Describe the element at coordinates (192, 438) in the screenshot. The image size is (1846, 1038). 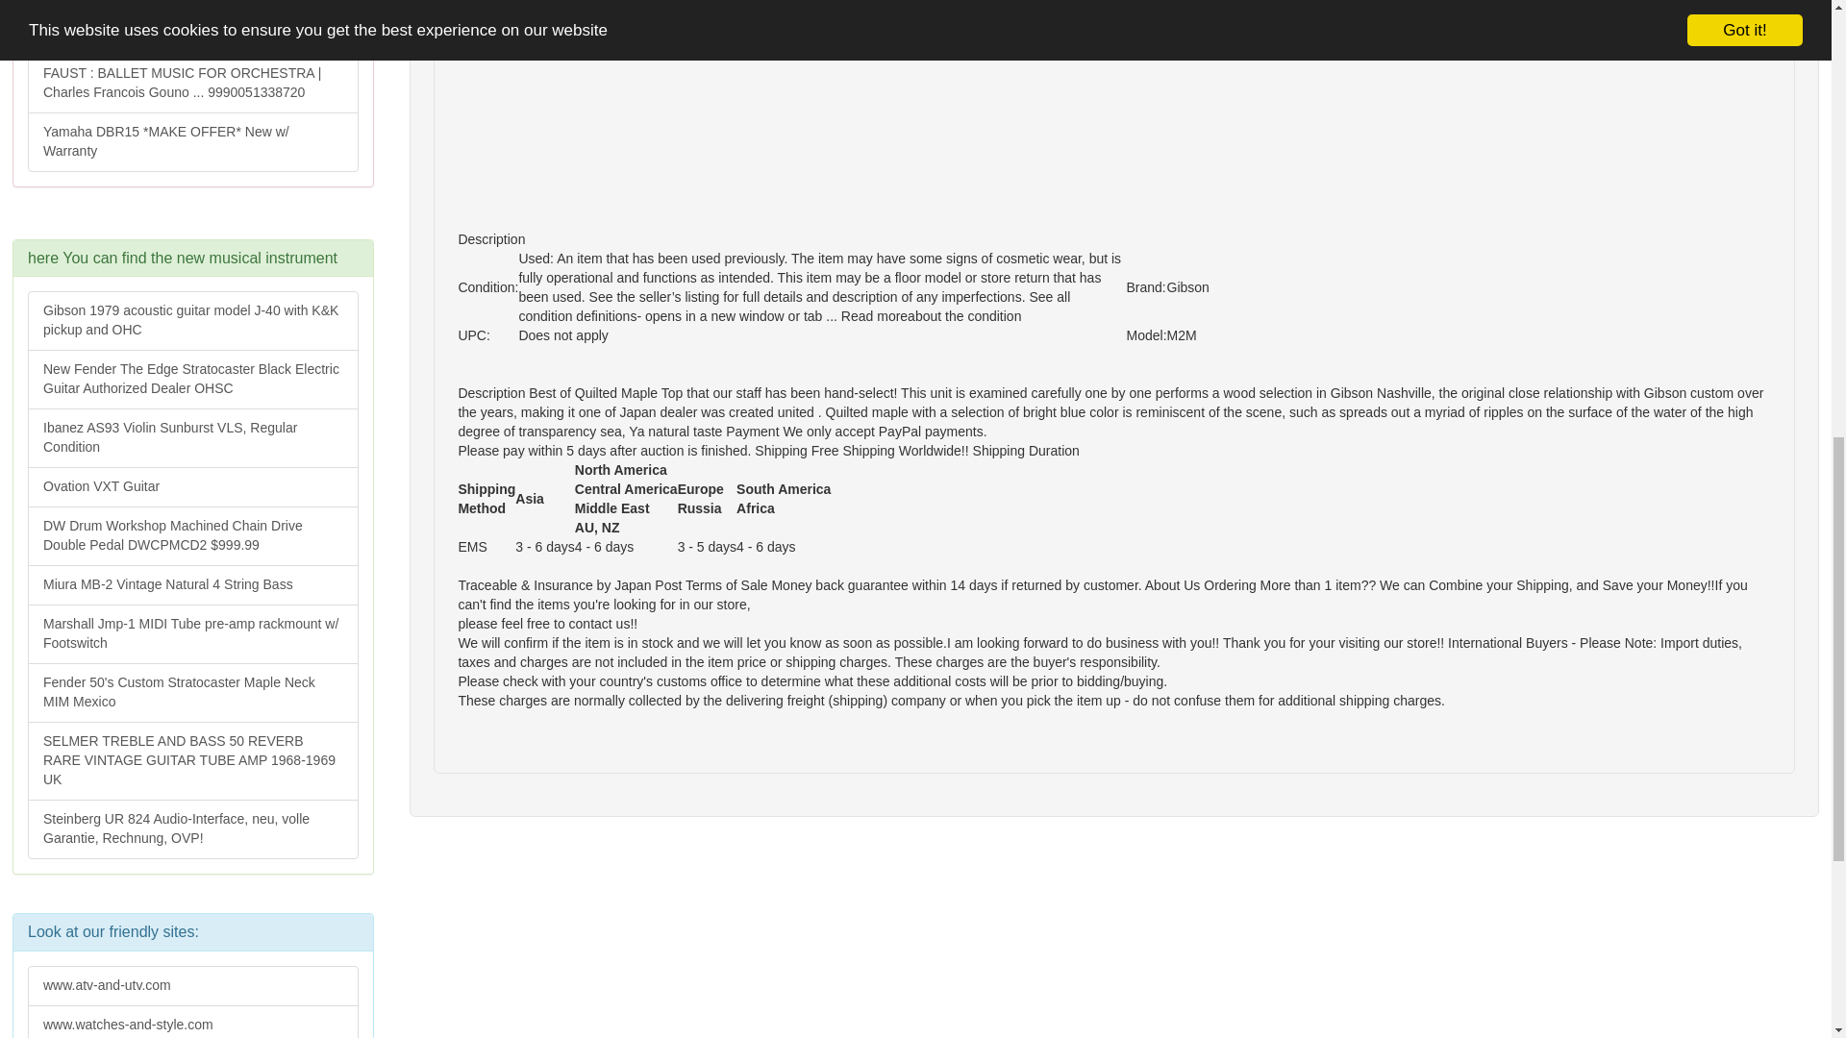
I see `Ibanez AS93 Violin Sunburst VLS, Regular Condition` at that location.